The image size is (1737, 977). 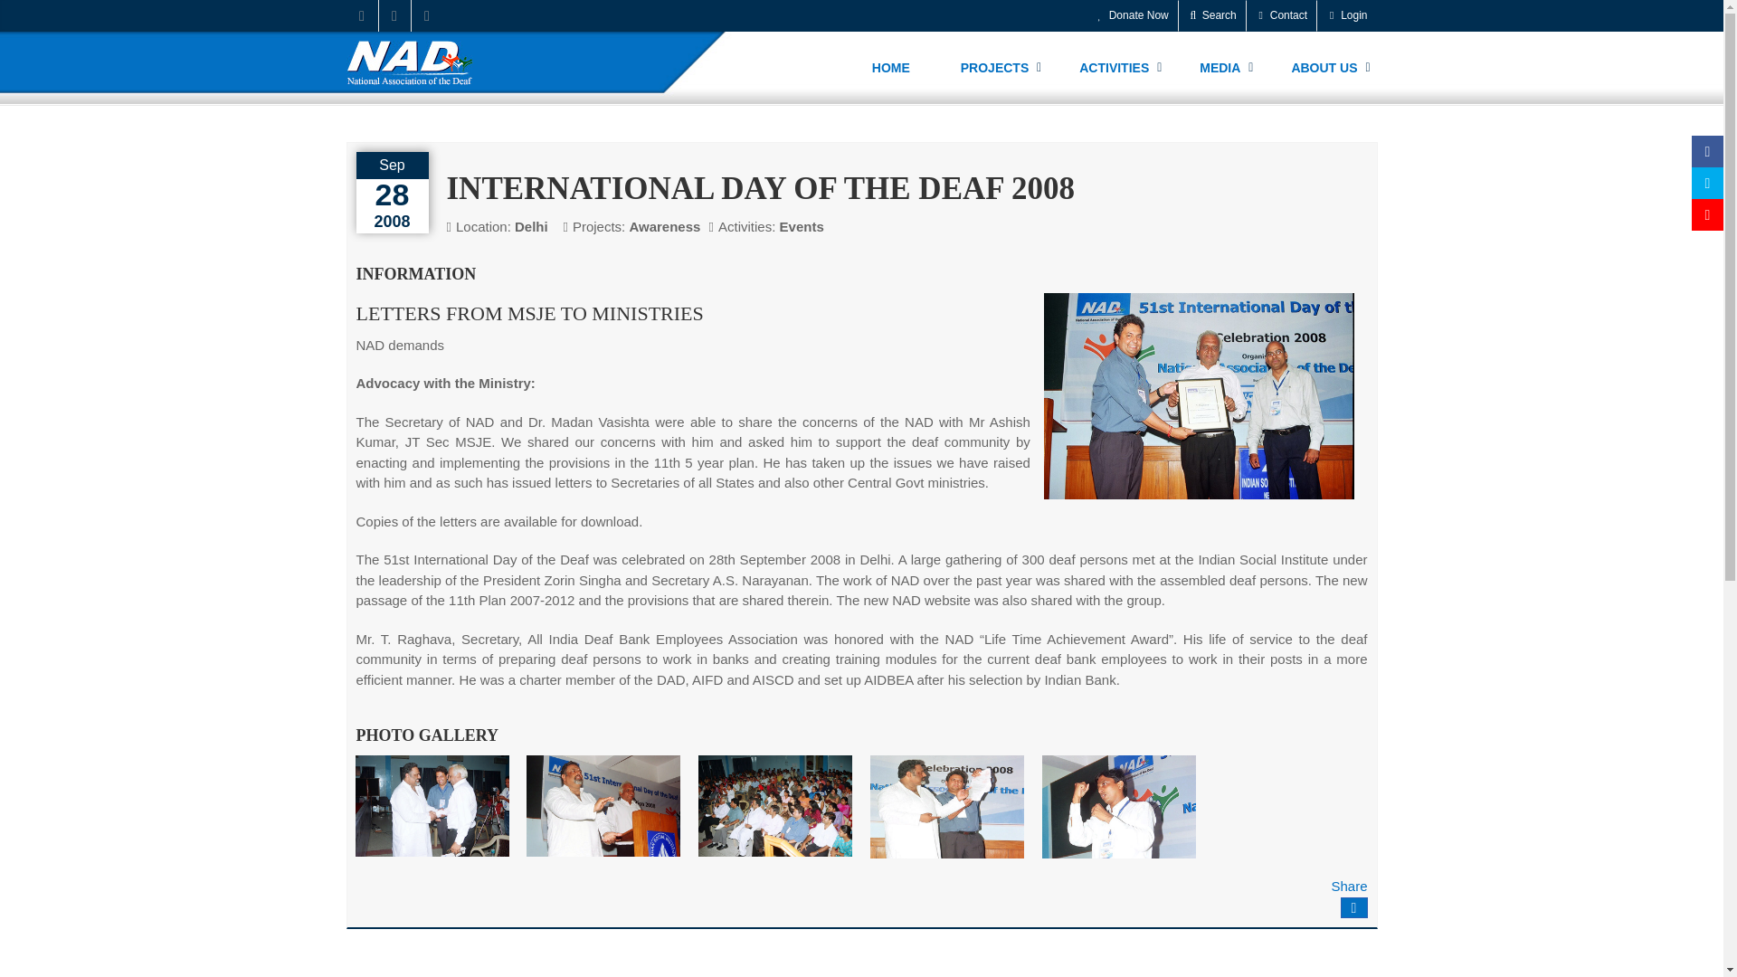 What do you see at coordinates (892, 67) in the screenshot?
I see `HOME` at bounding box center [892, 67].